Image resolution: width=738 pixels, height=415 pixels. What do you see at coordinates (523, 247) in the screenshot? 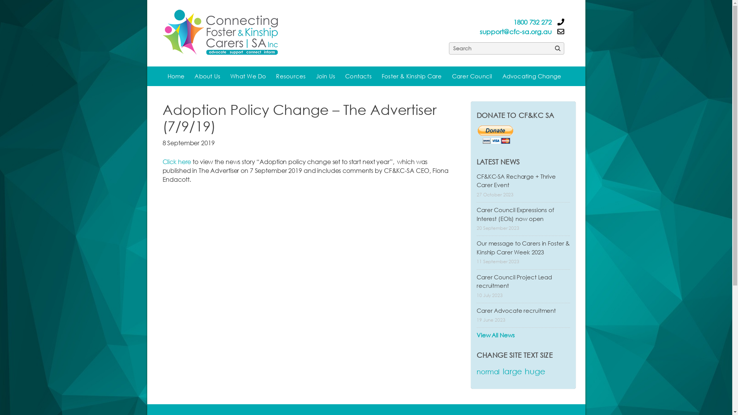
I see `Our message to Carers in Foster & Kinship Carer Week 2023` at bounding box center [523, 247].